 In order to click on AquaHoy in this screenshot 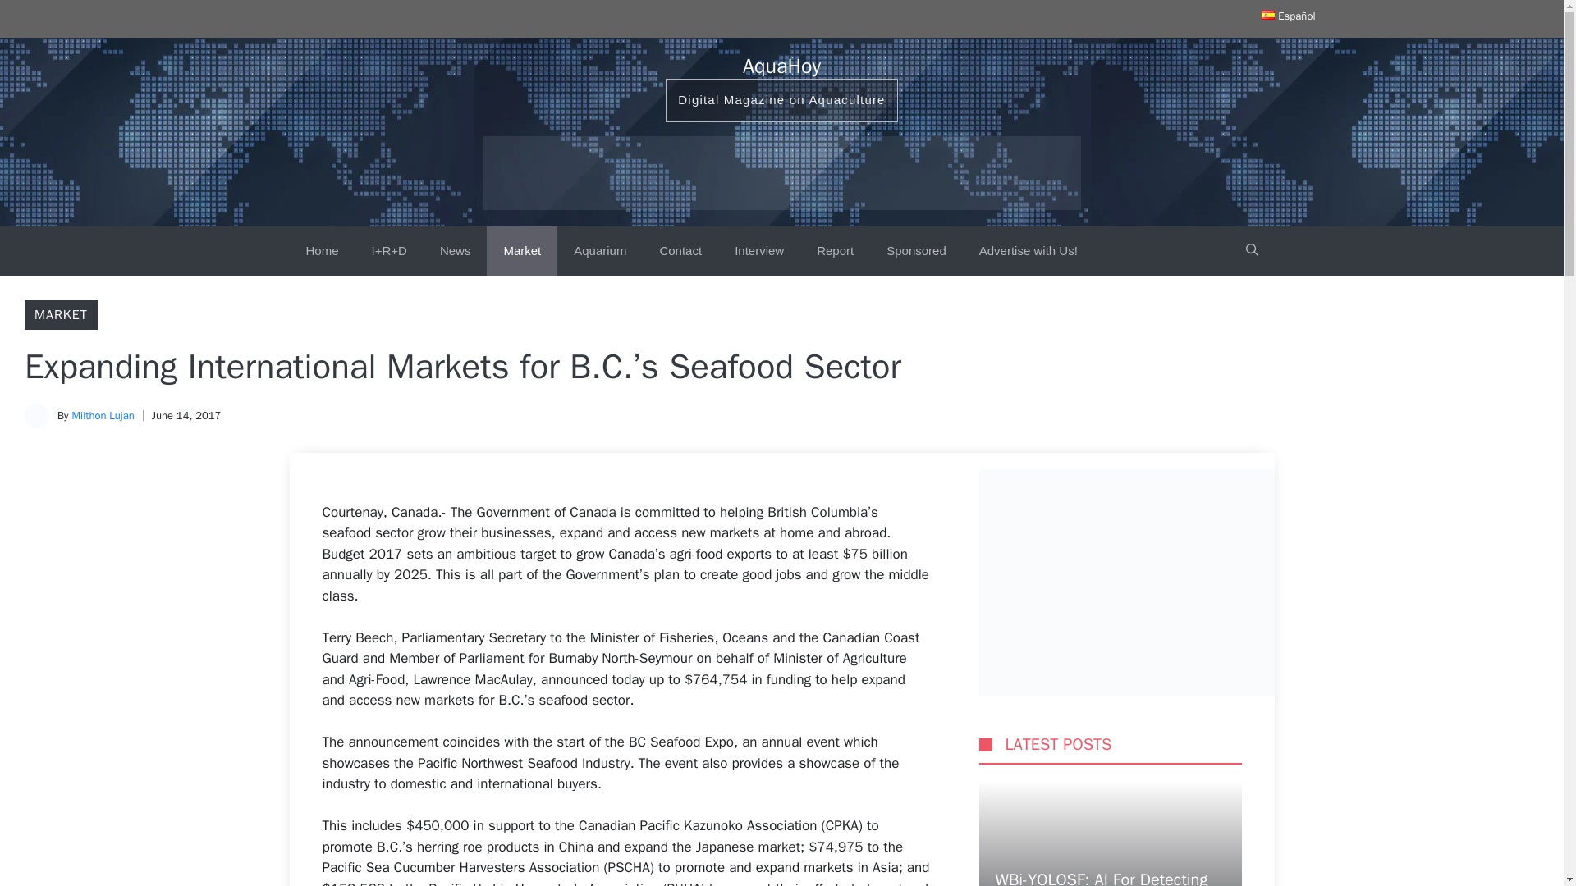, I will do `click(781, 66)`.